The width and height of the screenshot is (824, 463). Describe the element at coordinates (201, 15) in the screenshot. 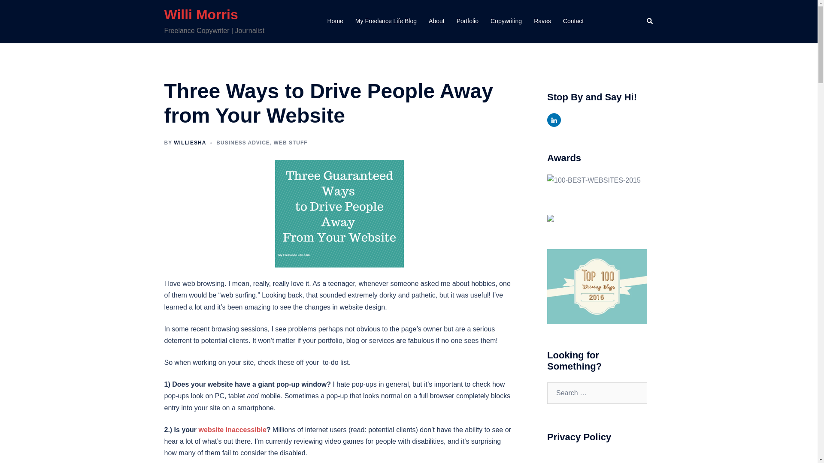

I see `Willi Morris` at that location.